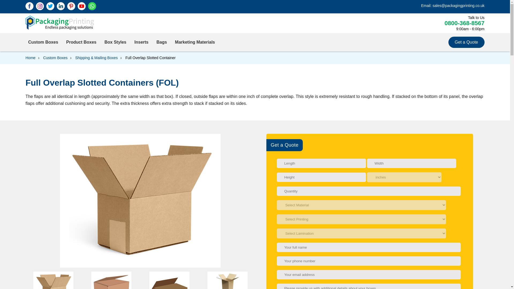  Describe the element at coordinates (43, 42) in the screenshot. I see `Custom Boxes` at that location.